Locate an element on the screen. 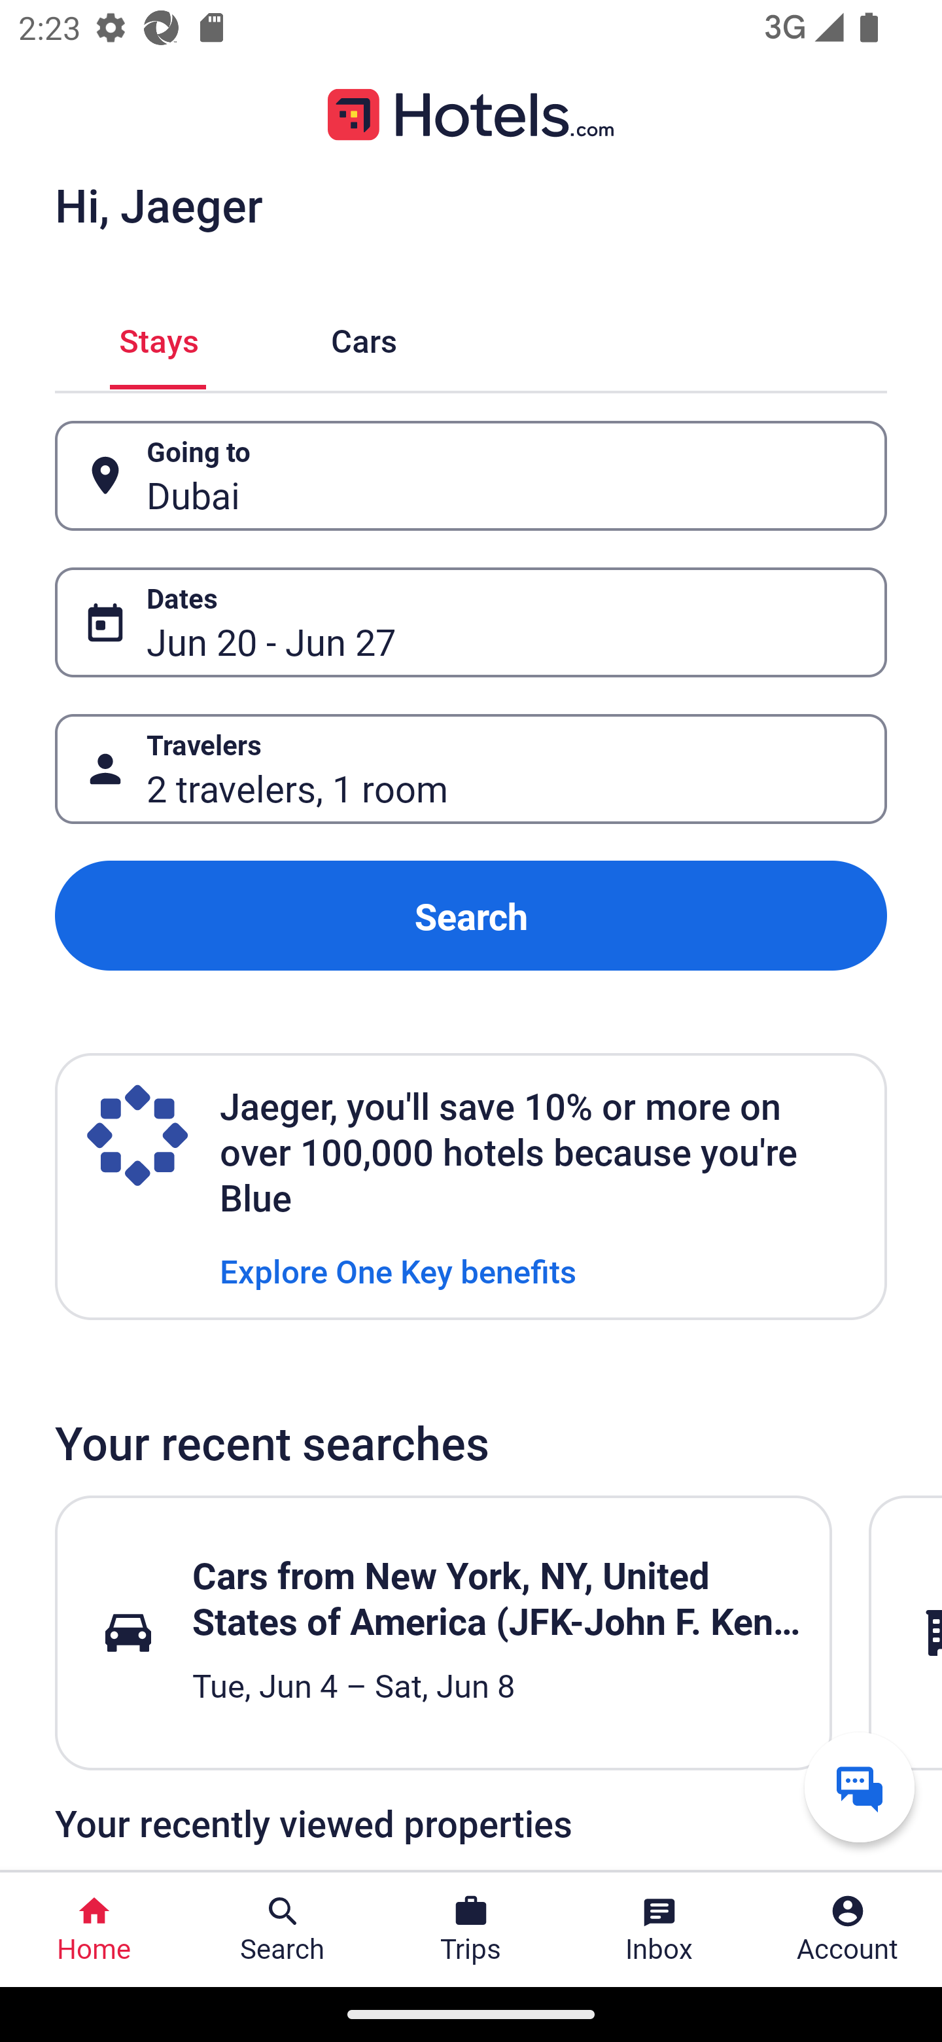  Dates Button Jun 20 - Jun 27 is located at coordinates (471, 622).